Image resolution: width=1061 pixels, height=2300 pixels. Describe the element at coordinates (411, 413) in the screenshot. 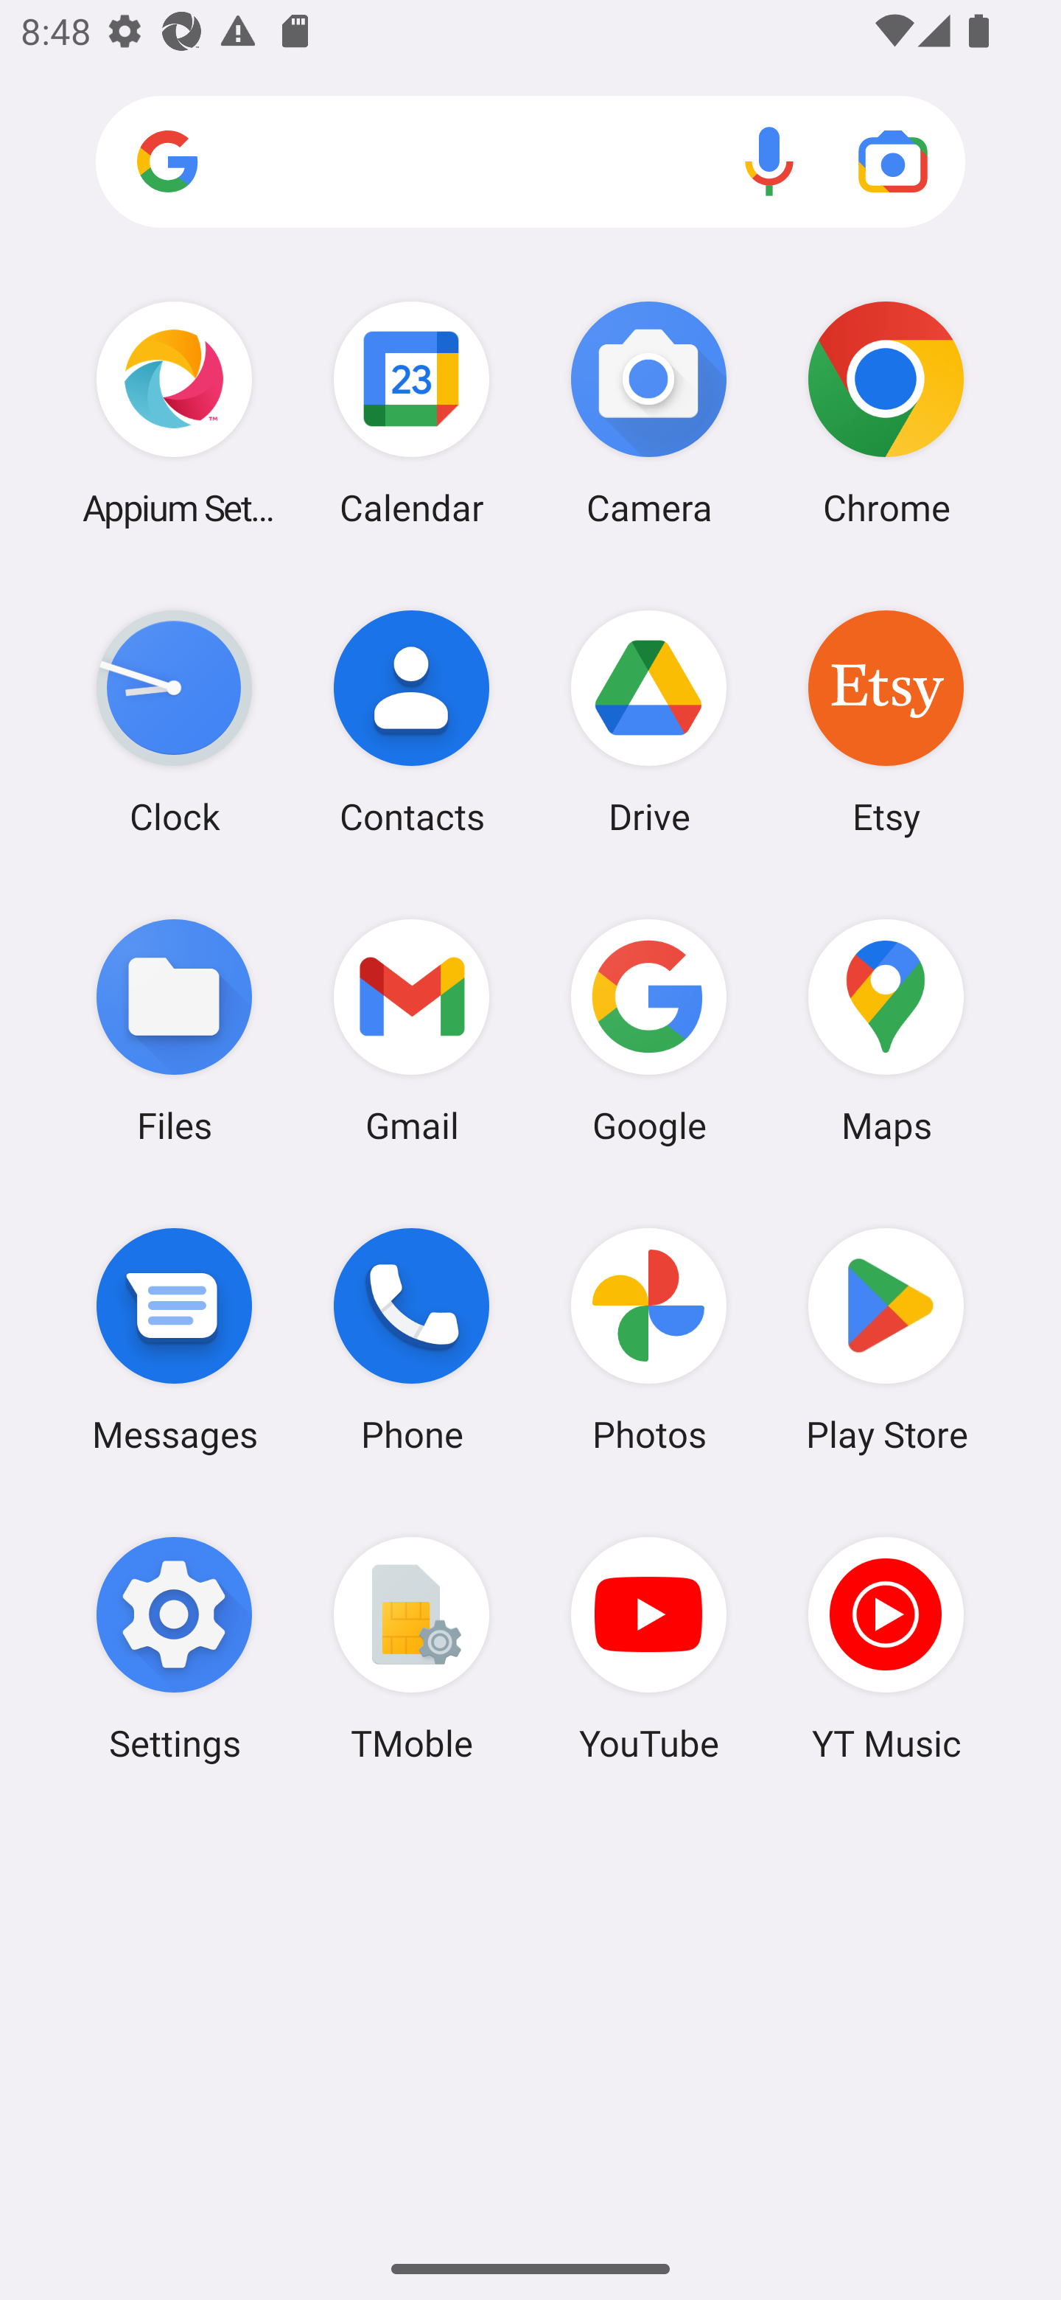

I see `Calendar` at that location.